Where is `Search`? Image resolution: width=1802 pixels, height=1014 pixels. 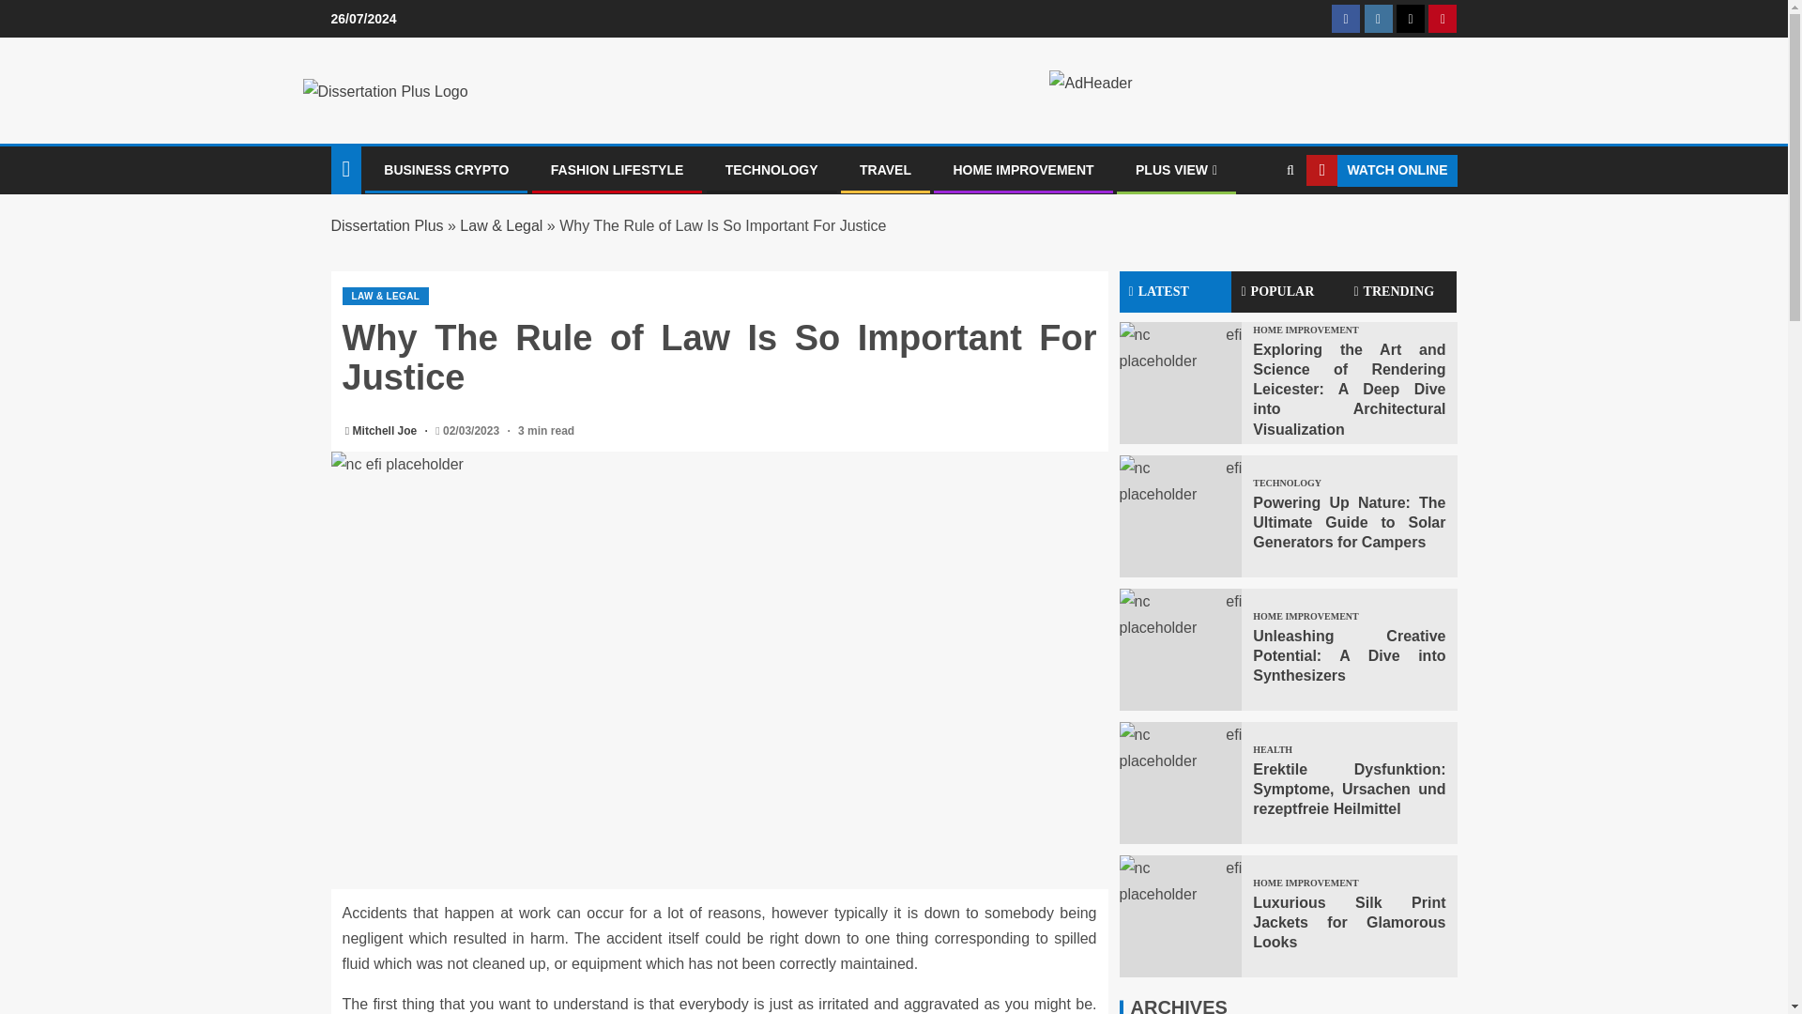
Search is located at coordinates (1254, 227).